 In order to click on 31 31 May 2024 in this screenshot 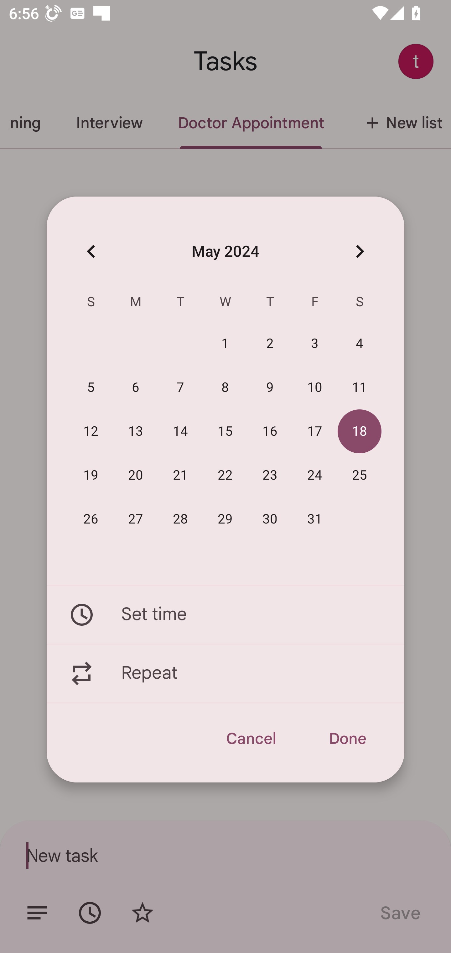, I will do `click(315, 519)`.